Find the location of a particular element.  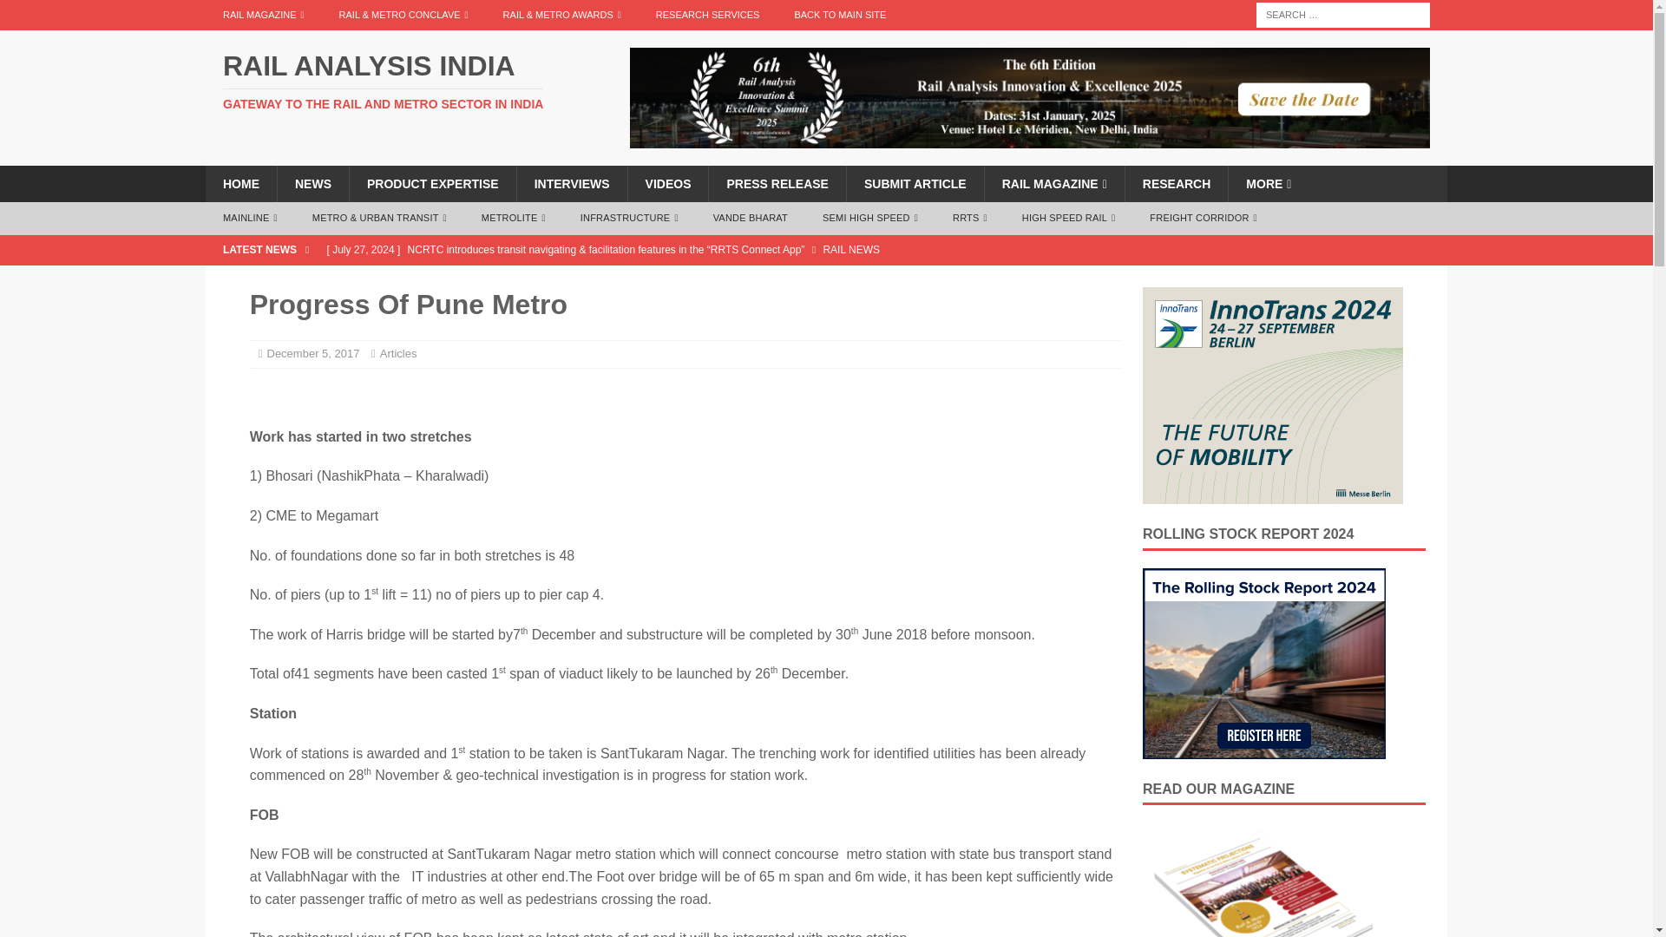

RESEARCH SERVICES is located at coordinates (708, 15).